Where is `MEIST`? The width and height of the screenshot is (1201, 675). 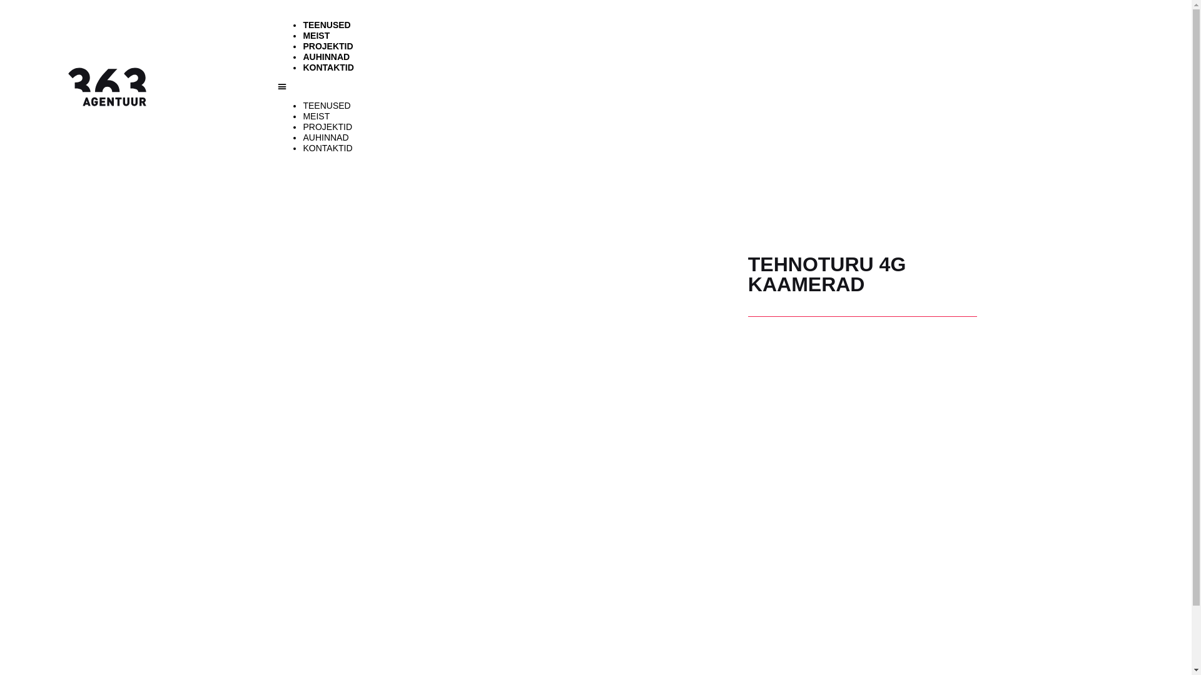 MEIST is located at coordinates (317, 116).